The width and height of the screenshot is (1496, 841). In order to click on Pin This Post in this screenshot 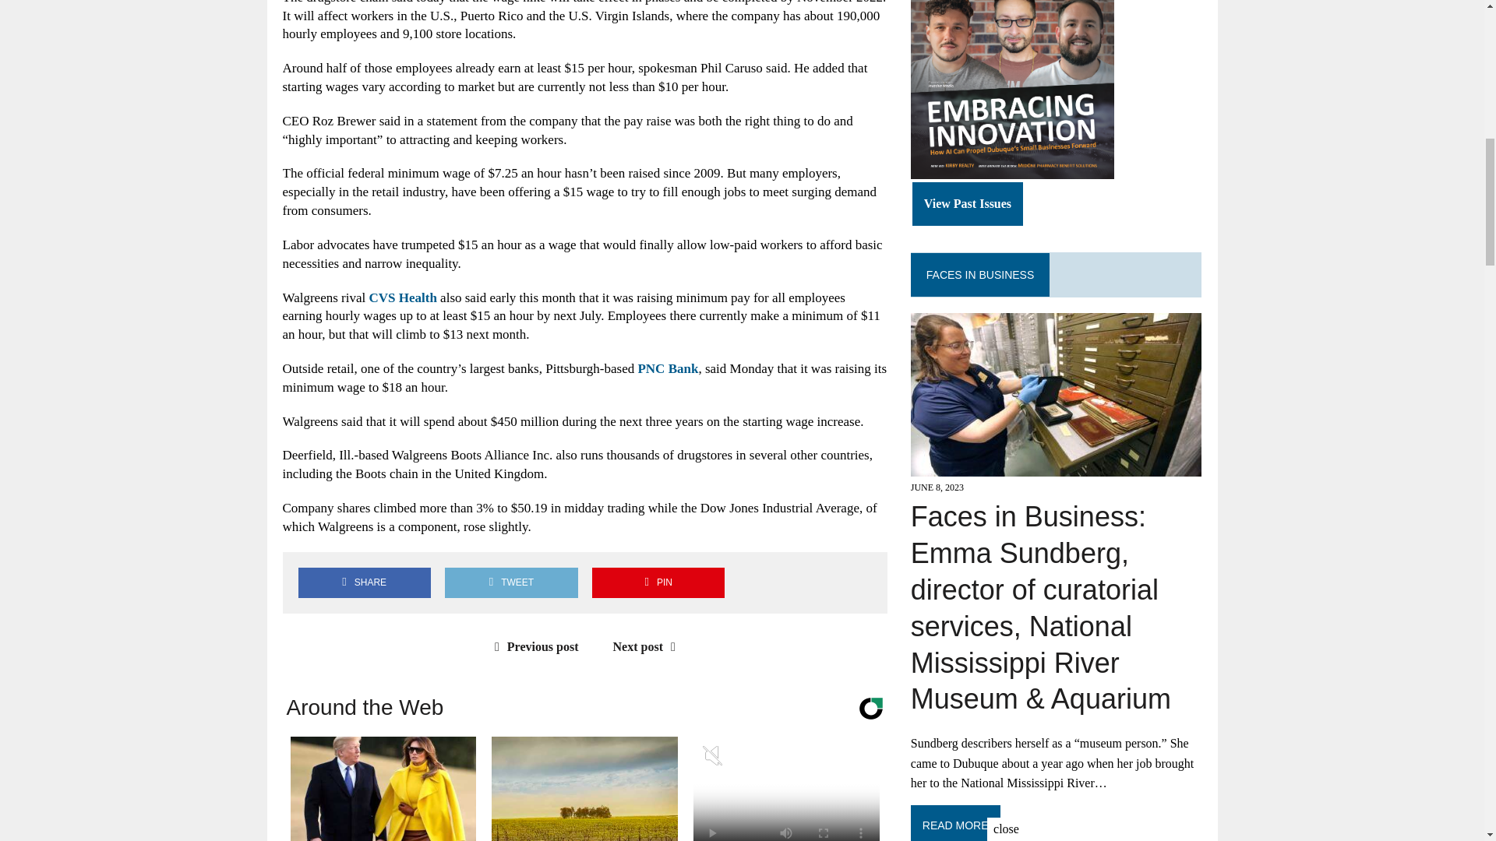, I will do `click(658, 582)`.